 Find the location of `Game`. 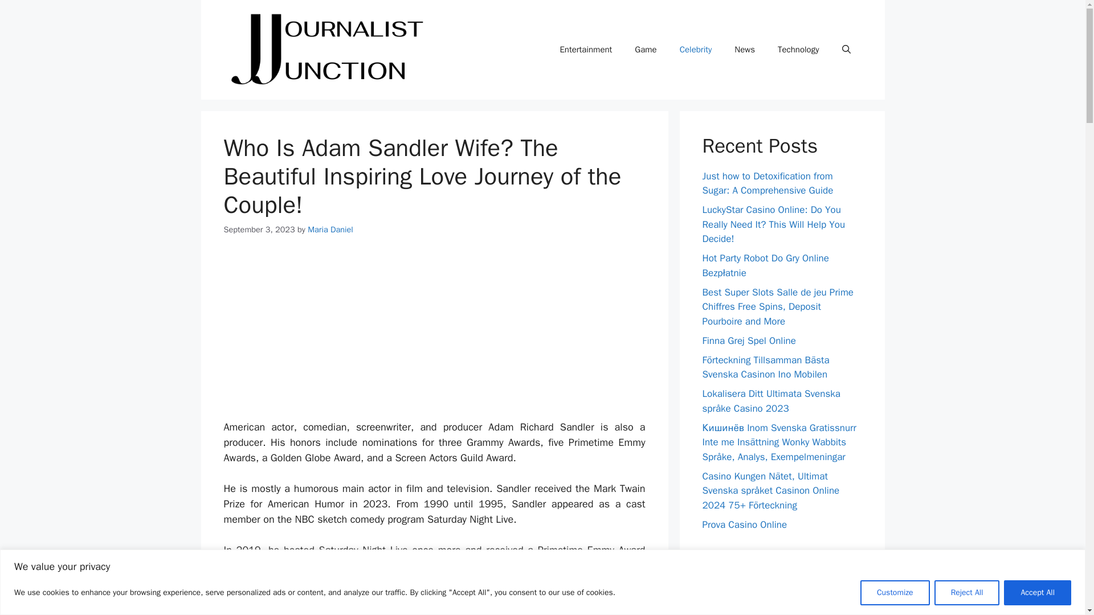

Game is located at coordinates (645, 49).